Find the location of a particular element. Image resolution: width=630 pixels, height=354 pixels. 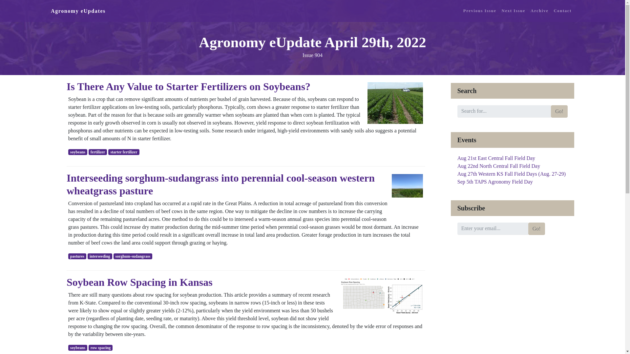

Go! is located at coordinates (559, 111).